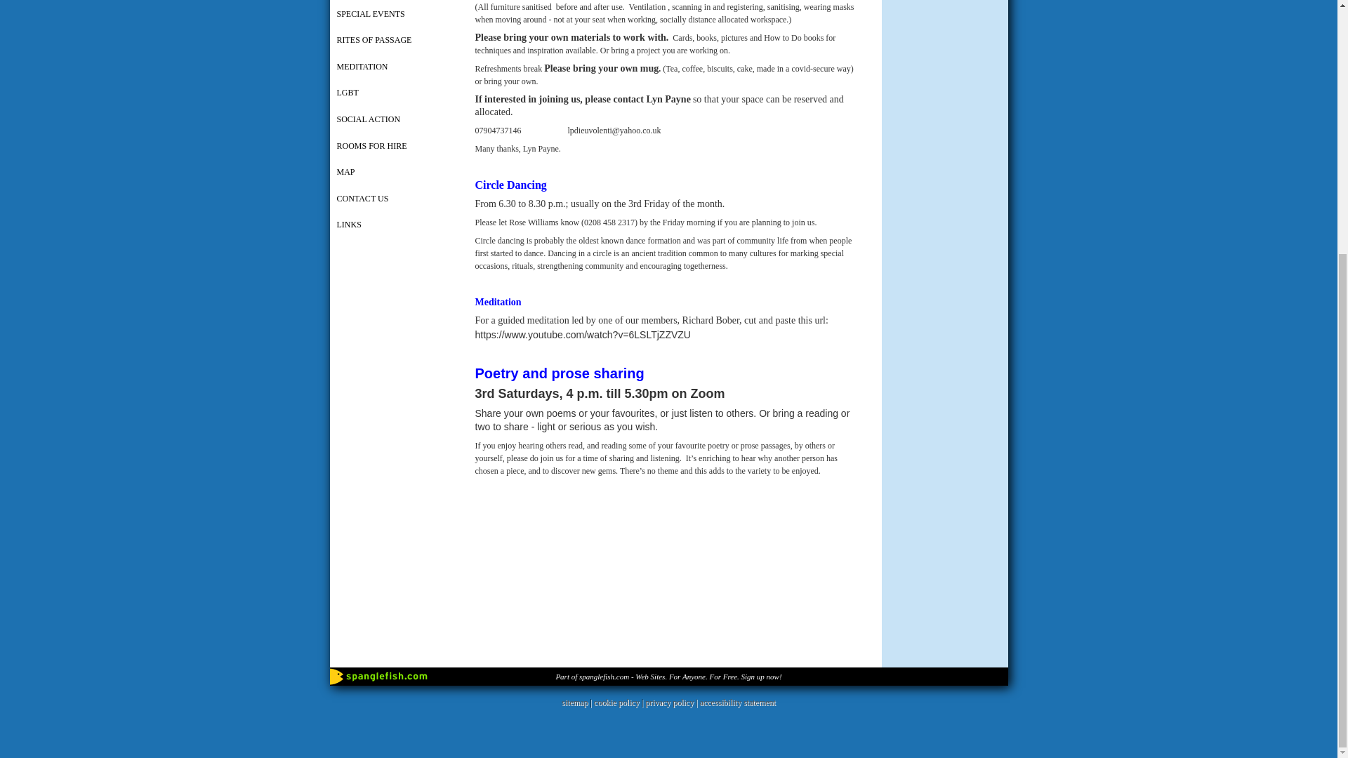 The width and height of the screenshot is (1348, 758). What do you see at coordinates (393, 121) in the screenshot?
I see `SOCIAL ACTION` at bounding box center [393, 121].